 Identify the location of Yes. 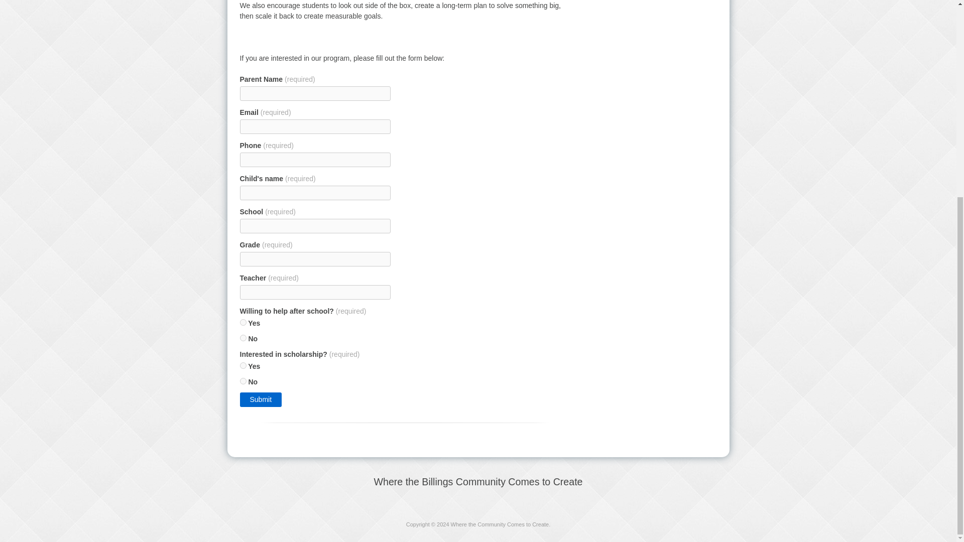
(243, 322).